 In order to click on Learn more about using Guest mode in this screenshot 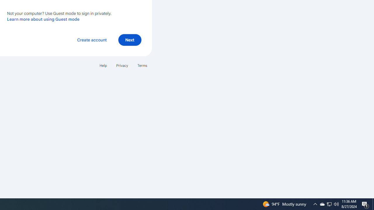, I will do `click(43, 19)`.